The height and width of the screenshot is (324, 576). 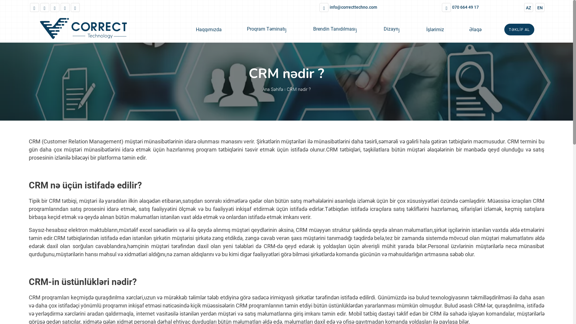 I want to click on EN, so click(x=540, y=7).